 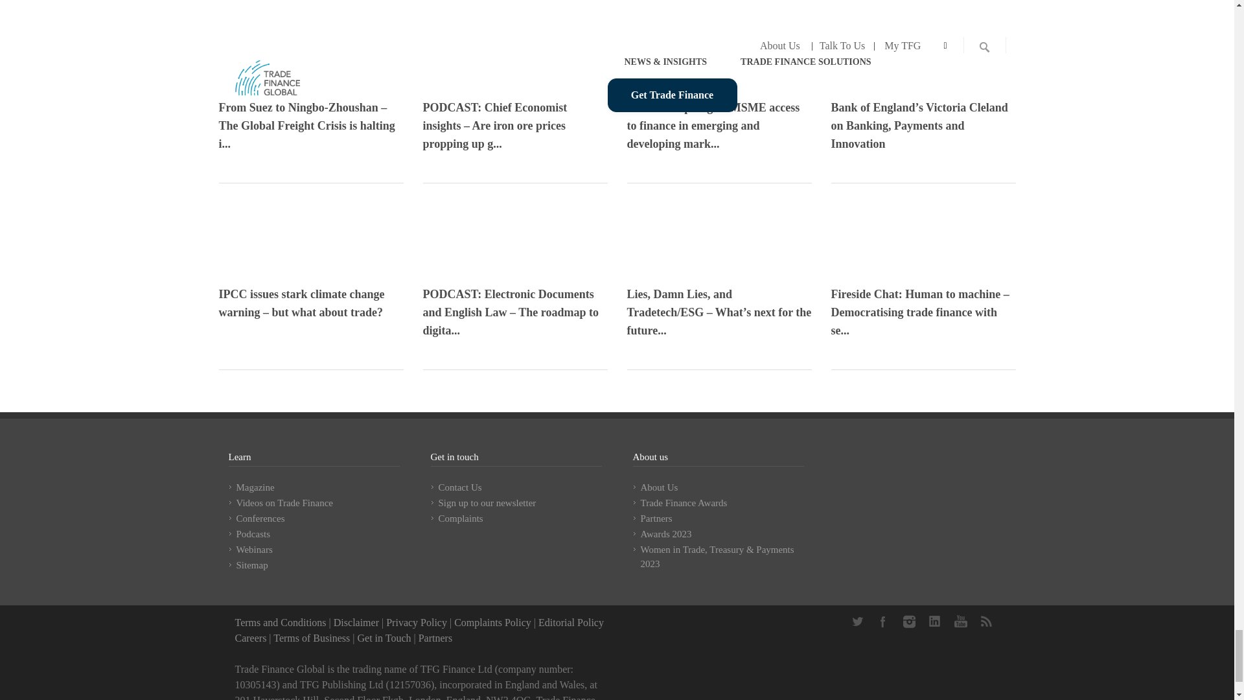 What do you see at coordinates (356, 622) in the screenshot?
I see `Disclaimer` at bounding box center [356, 622].